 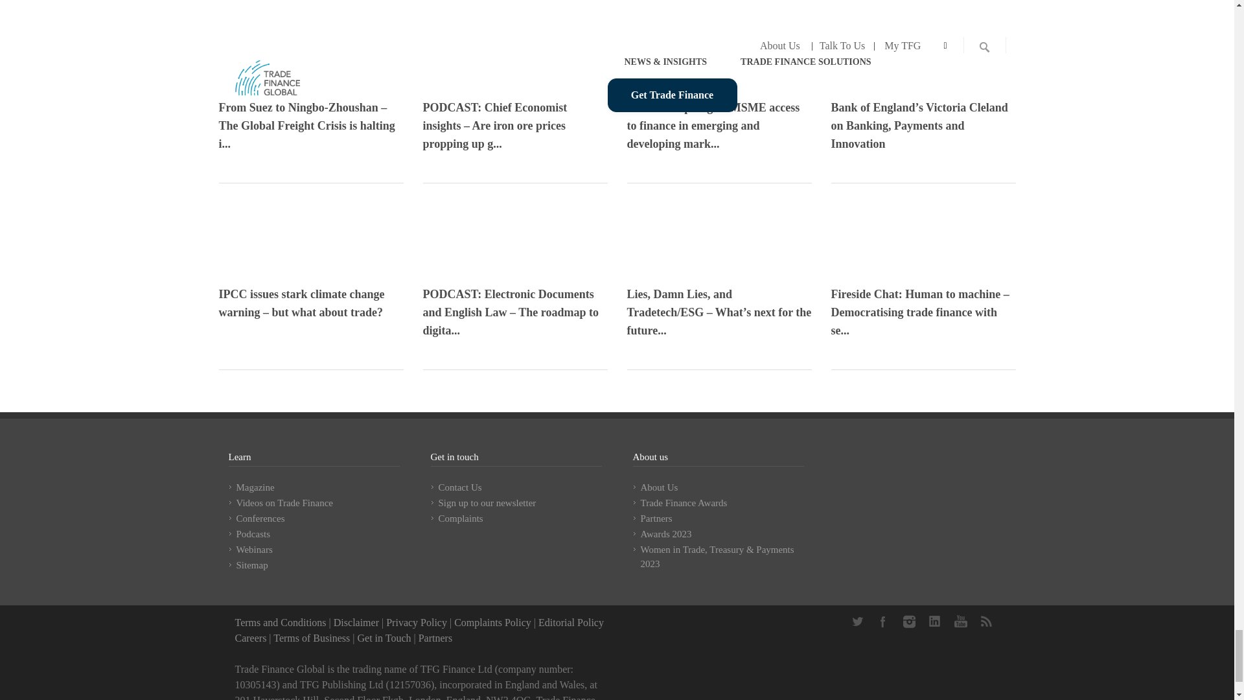 What do you see at coordinates (356, 622) in the screenshot?
I see `Disclaimer` at bounding box center [356, 622].